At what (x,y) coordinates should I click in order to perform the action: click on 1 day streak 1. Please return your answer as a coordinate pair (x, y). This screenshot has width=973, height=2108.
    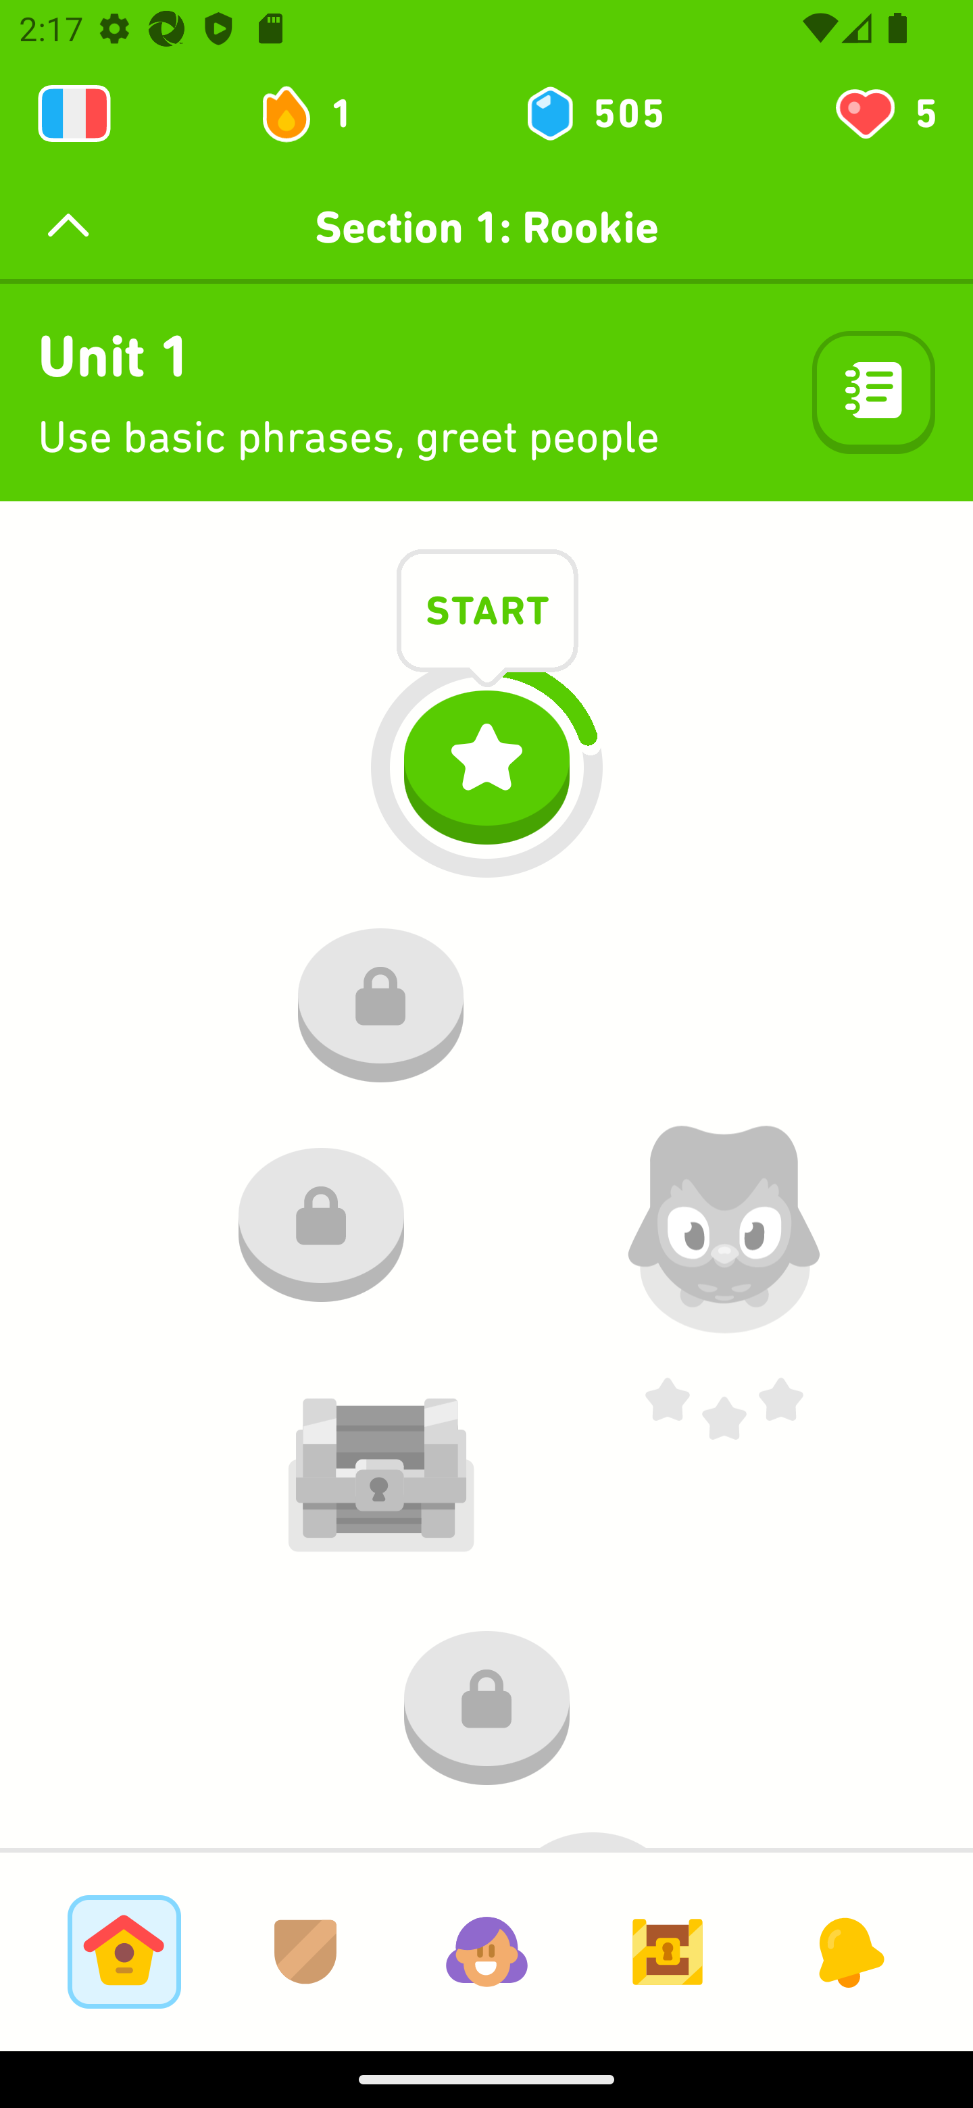
    Looking at the image, I should click on (318, 114).